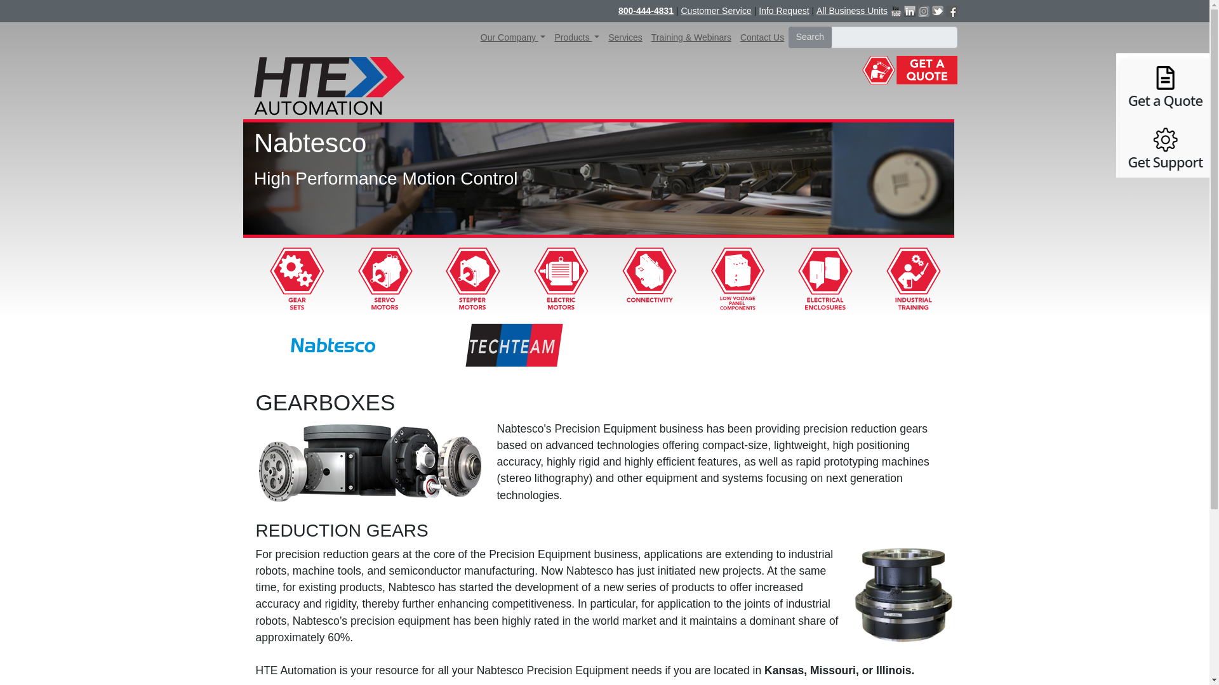  I want to click on Search, so click(810, 37).